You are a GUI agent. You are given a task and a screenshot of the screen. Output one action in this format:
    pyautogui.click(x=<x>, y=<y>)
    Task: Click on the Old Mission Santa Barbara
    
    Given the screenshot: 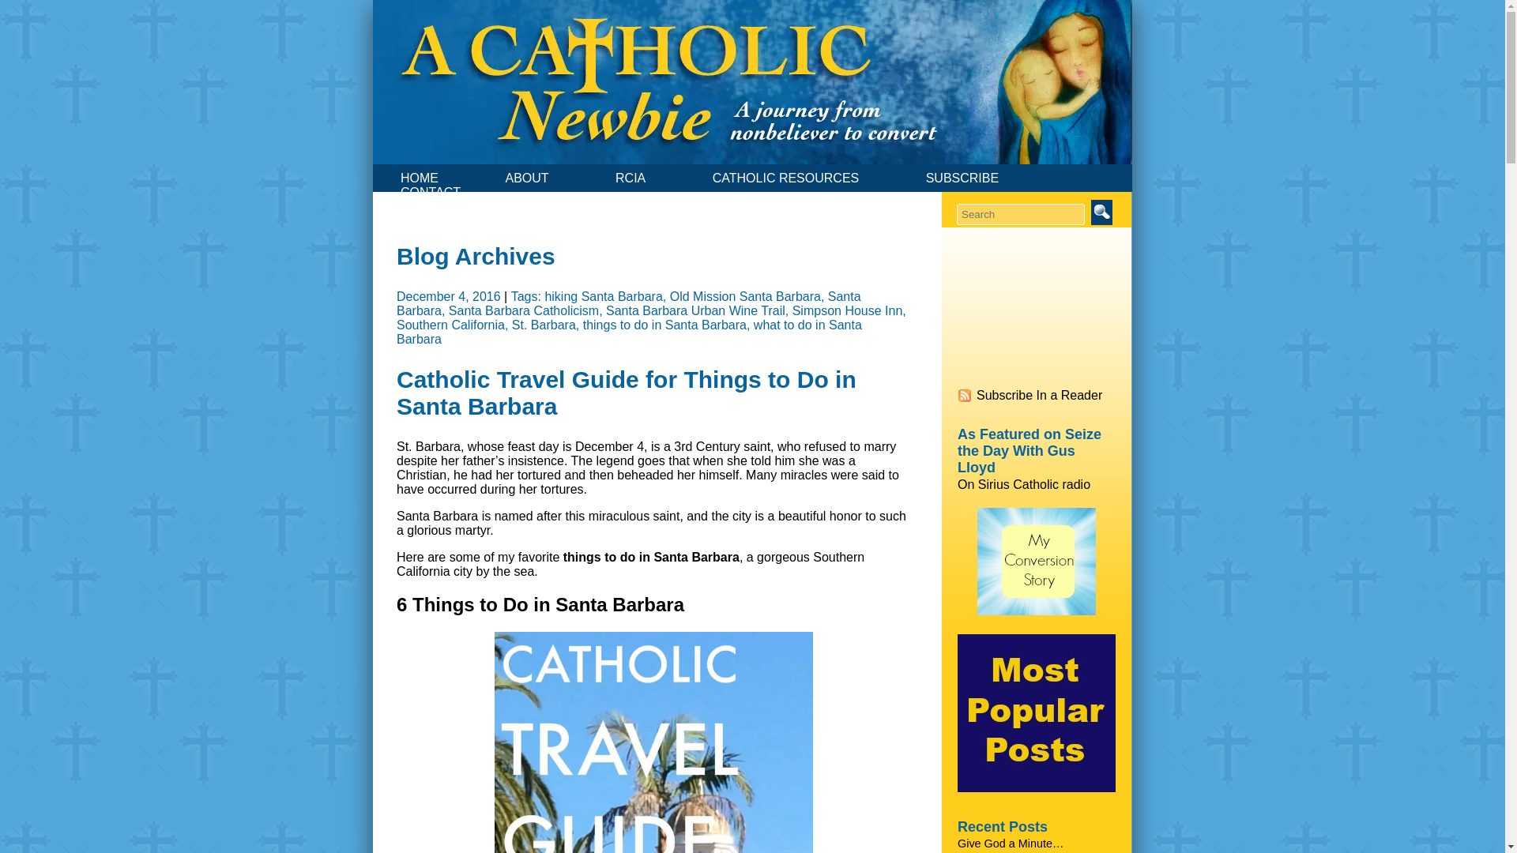 What is the action you would take?
    pyautogui.click(x=745, y=297)
    